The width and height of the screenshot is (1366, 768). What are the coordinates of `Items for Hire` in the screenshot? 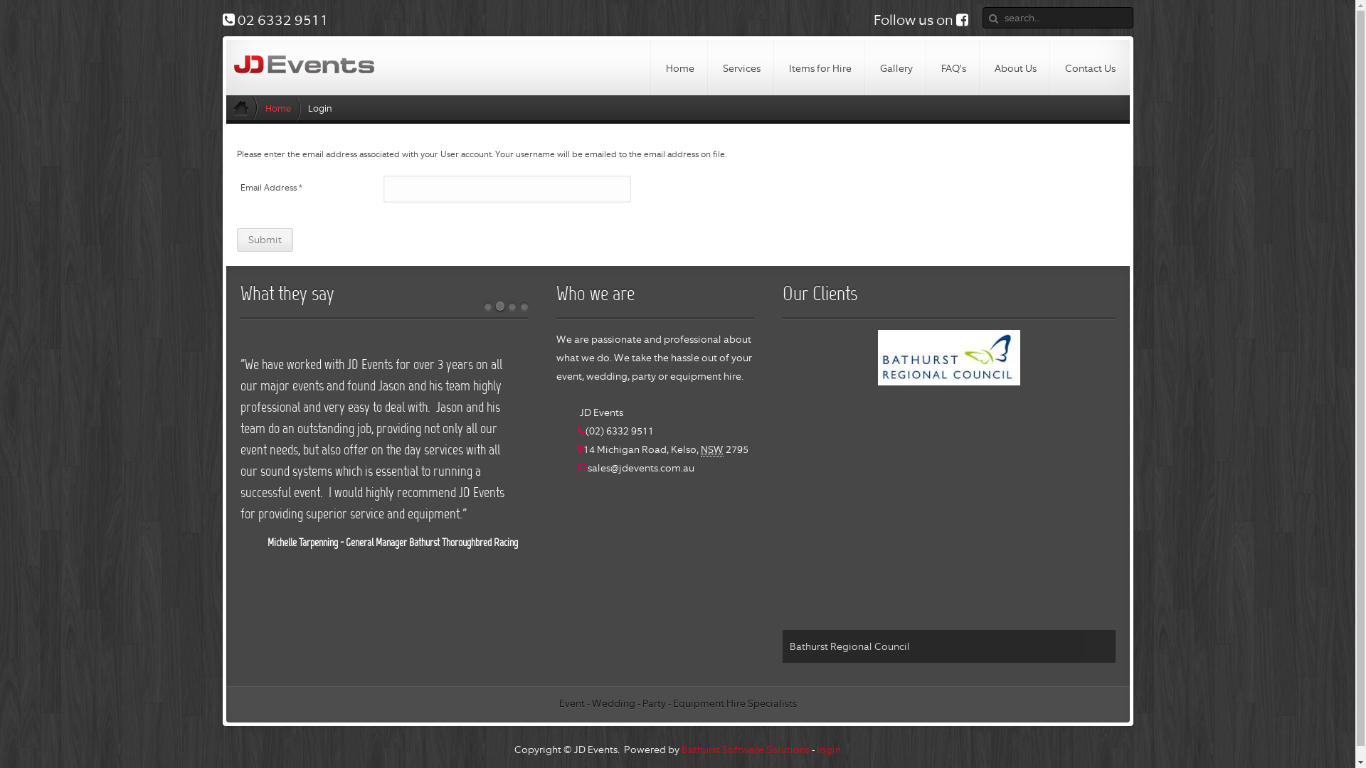 It's located at (820, 68).